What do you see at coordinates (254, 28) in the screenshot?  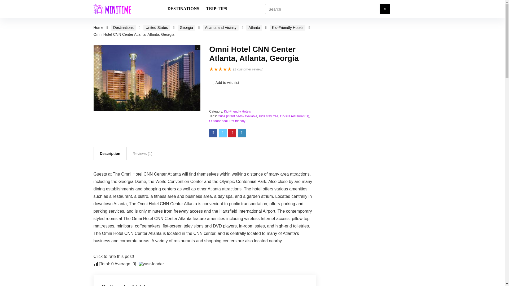 I see `Atlanta` at bounding box center [254, 28].